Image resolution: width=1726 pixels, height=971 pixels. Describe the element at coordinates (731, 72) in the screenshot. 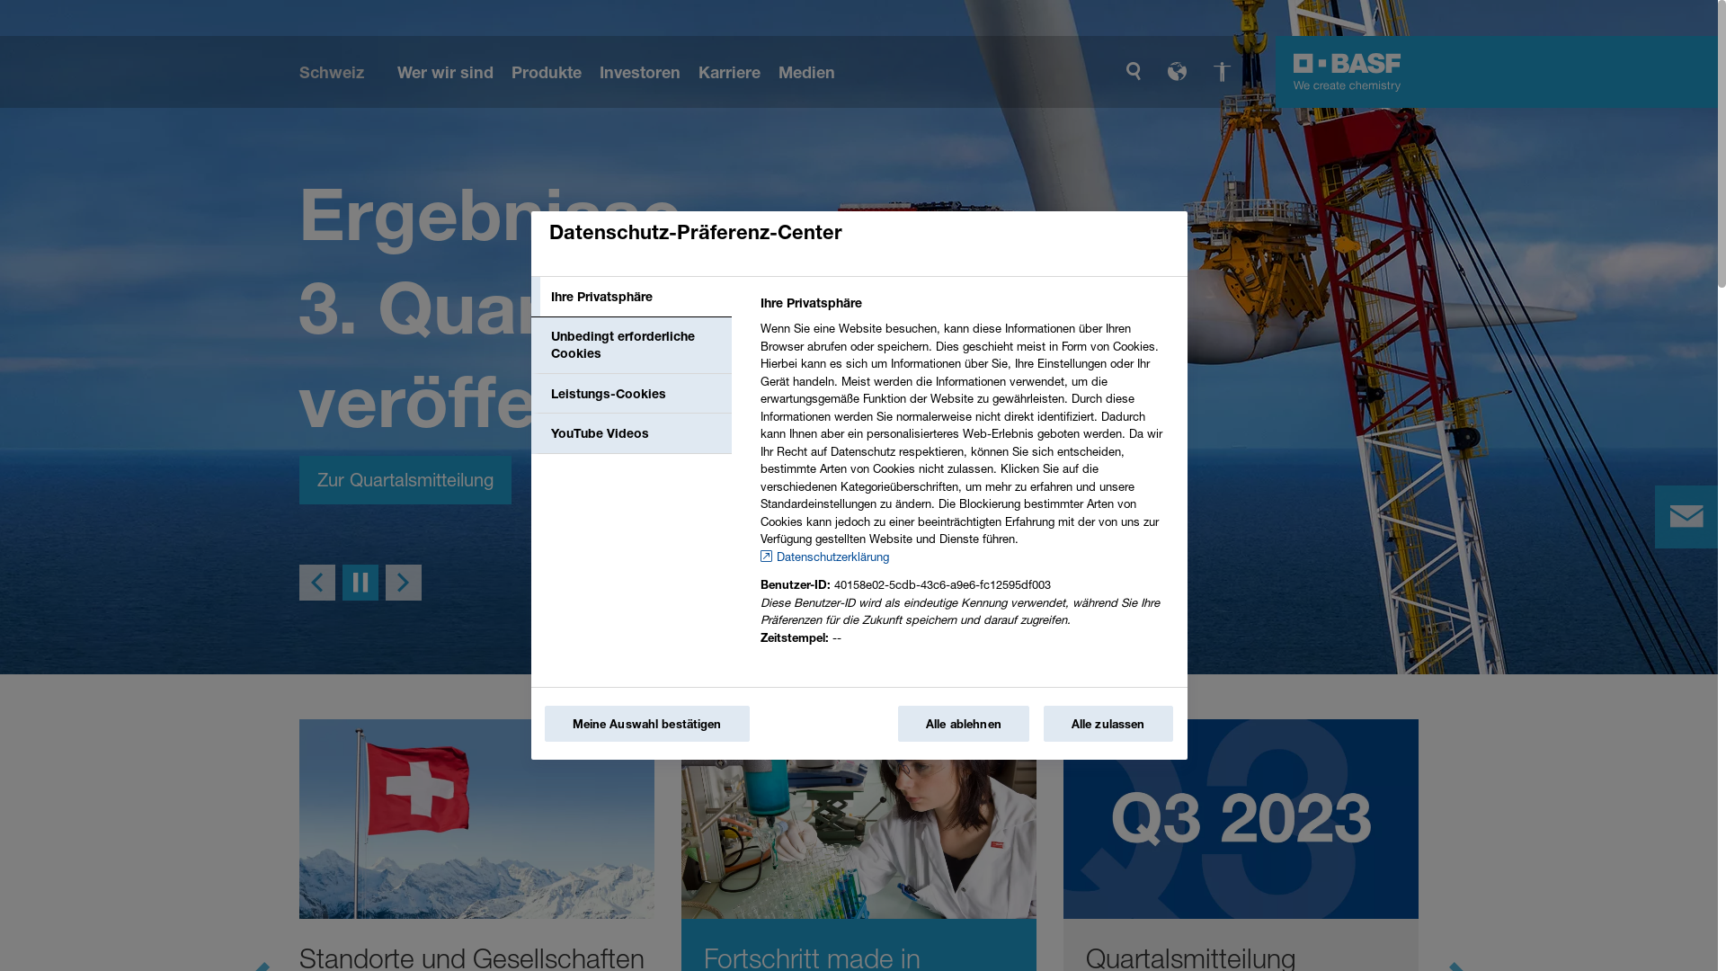

I see `Karriere` at that location.